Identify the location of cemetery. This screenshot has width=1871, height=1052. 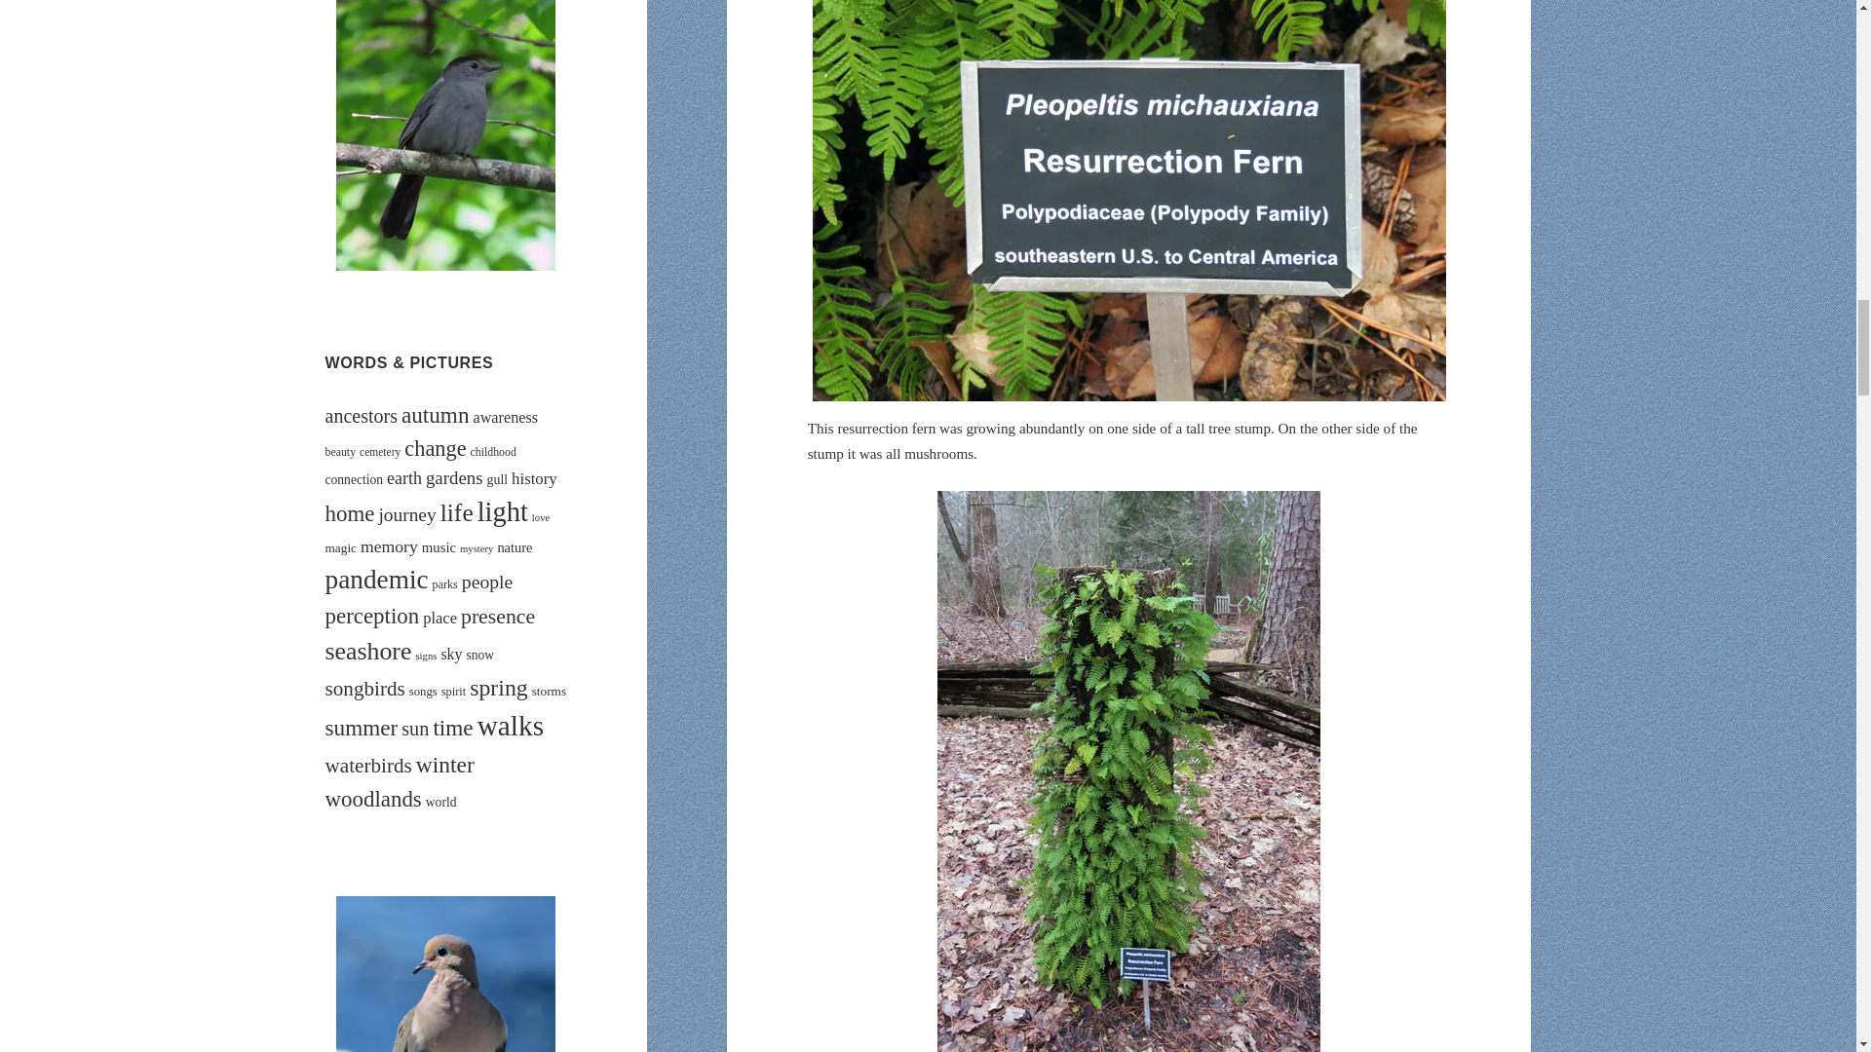
(379, 451).